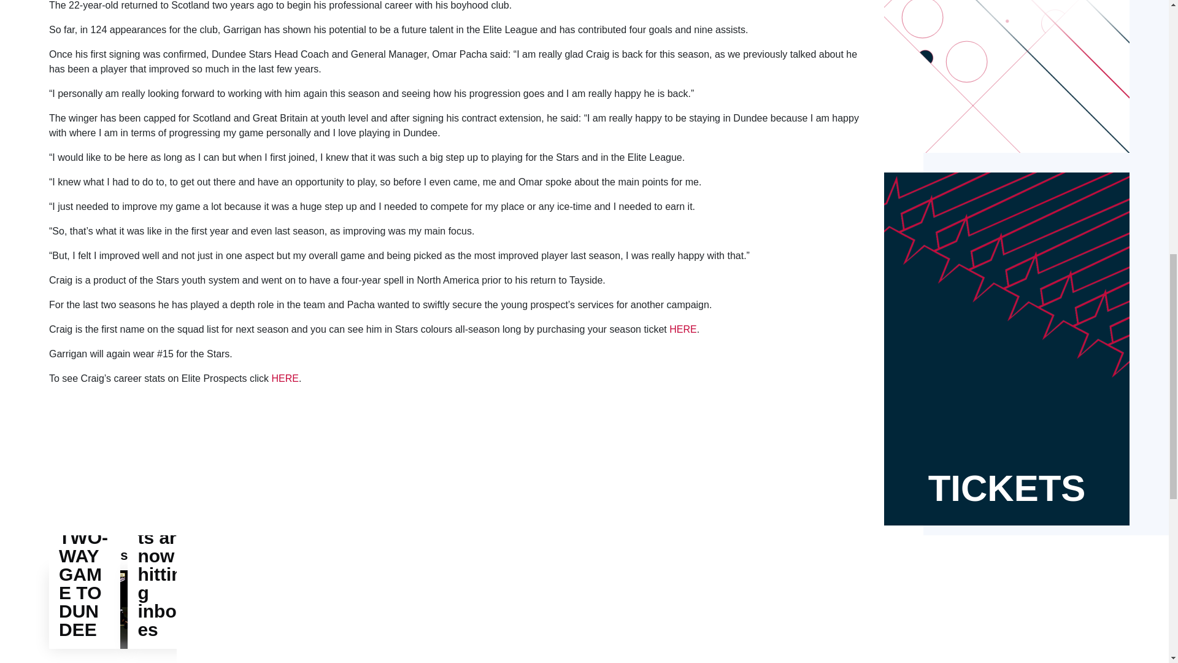 The width and height of the screenshot is (1178, 663). What do you see at coordinates (682, 329) in the screenshot?
I see `HERE` at bounding box center [682, 329].